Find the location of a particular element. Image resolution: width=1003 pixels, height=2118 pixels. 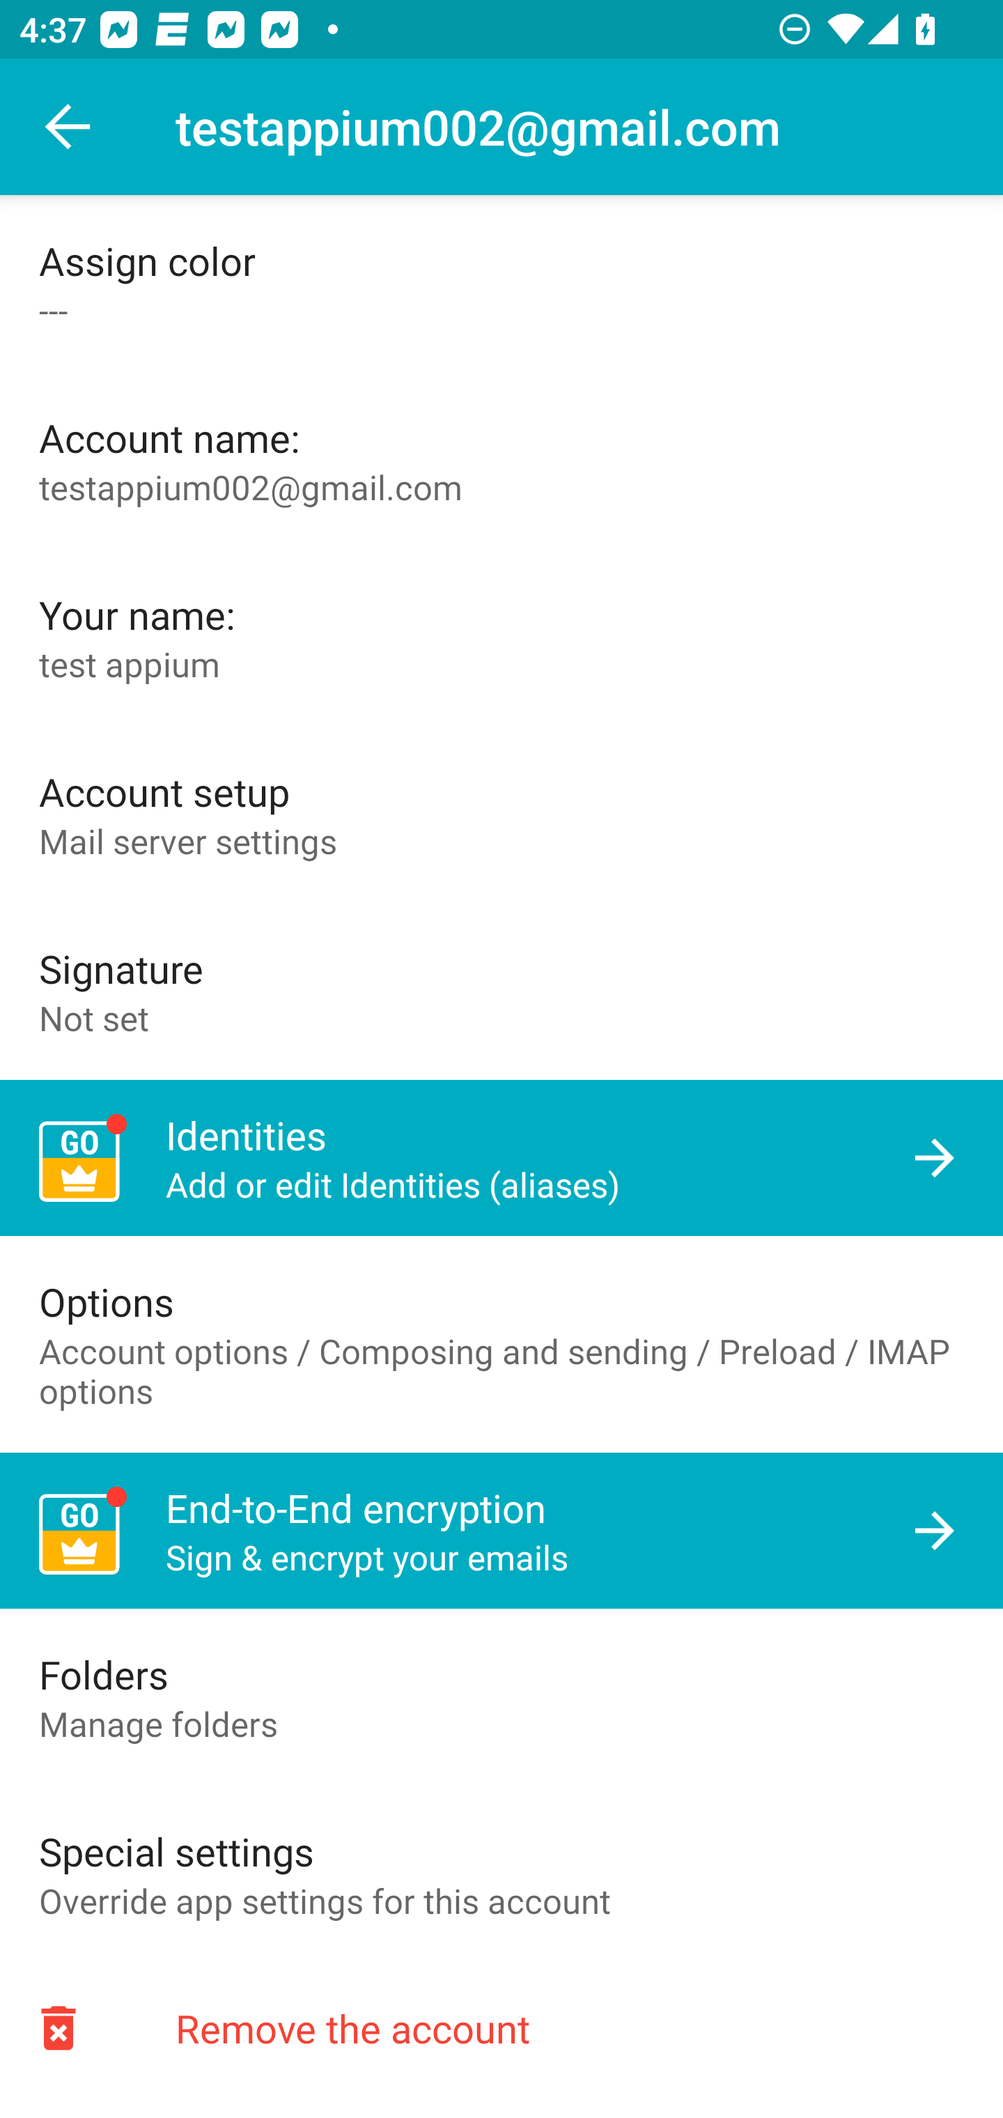

Account name: testappium002@gmail.com is located at coordinates (501, 461).